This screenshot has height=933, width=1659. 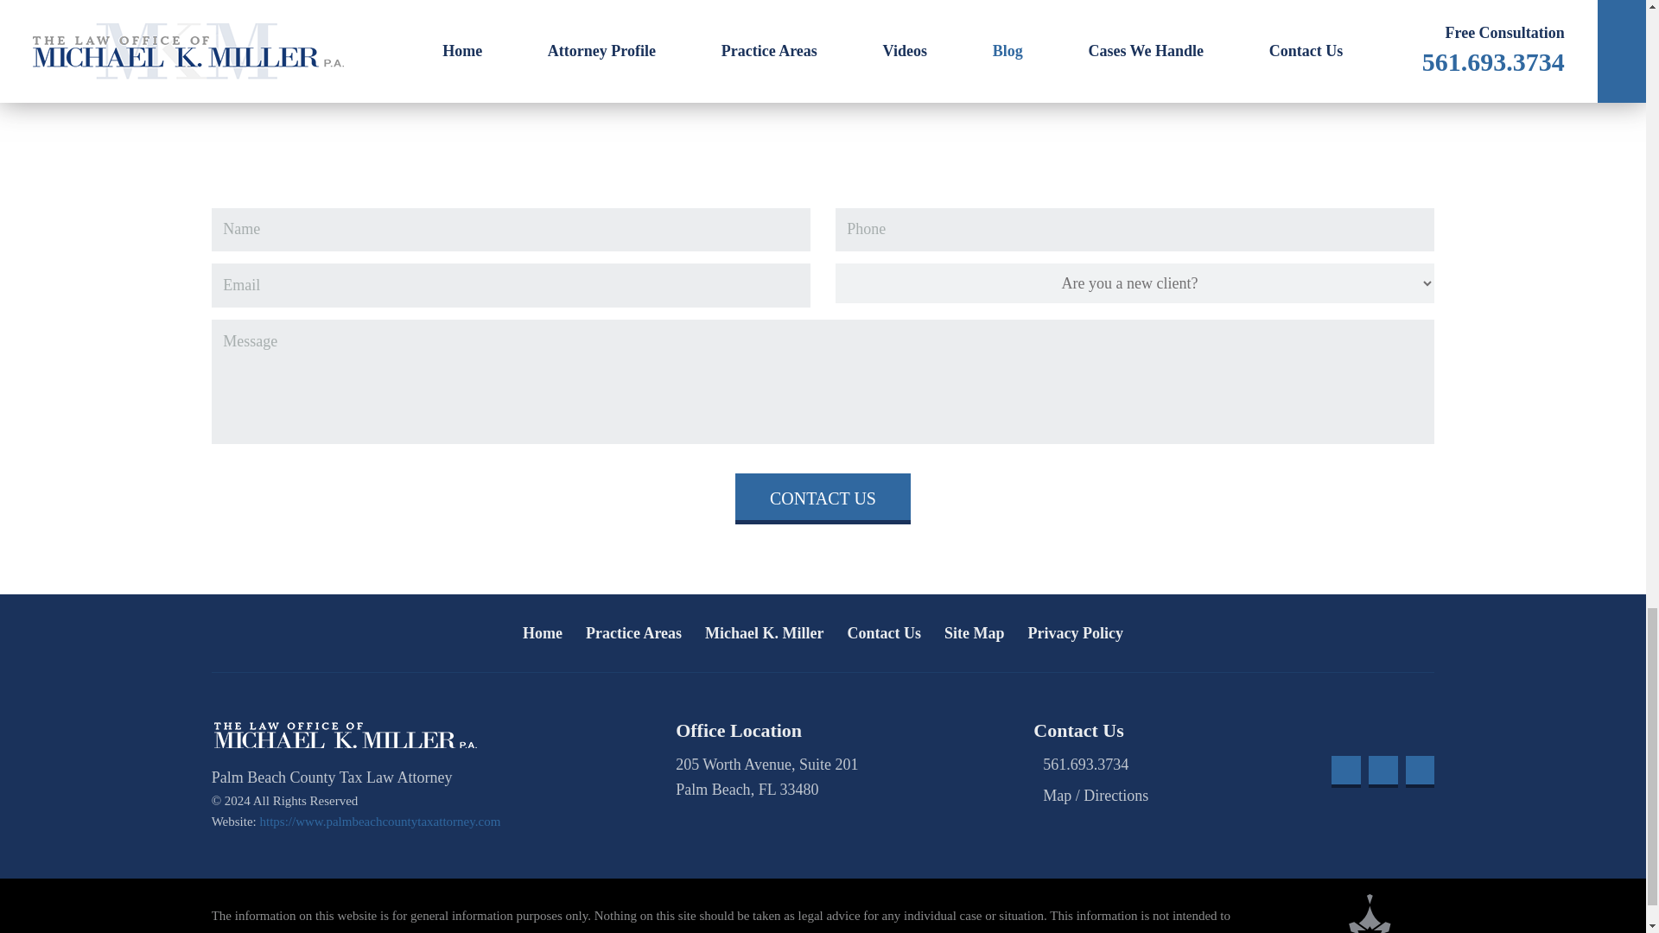 I want to click on The Law Office of Michael K. Miller, P.A., so click(x=346, y=735).